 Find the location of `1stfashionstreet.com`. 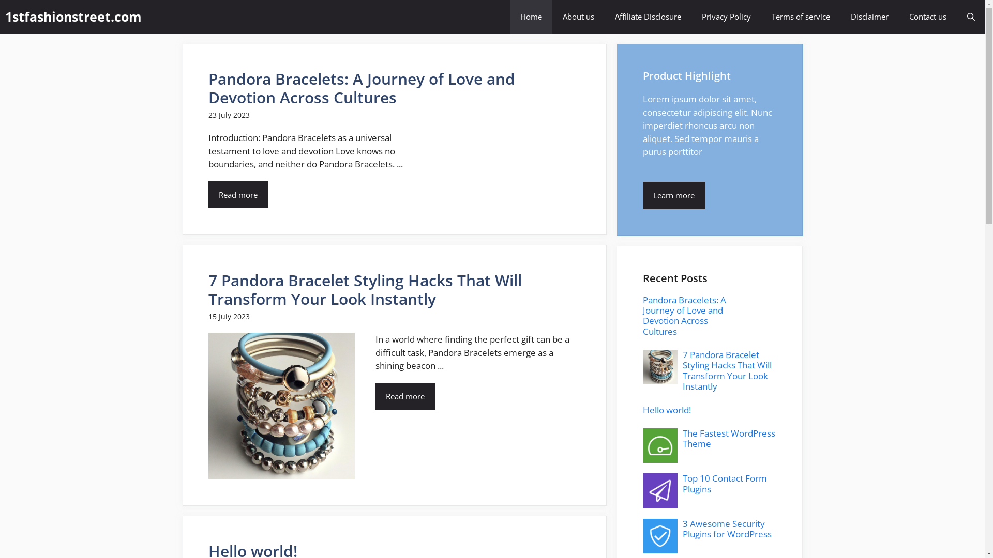

1stfashionstreet.com is located at coordinates (73, 17).